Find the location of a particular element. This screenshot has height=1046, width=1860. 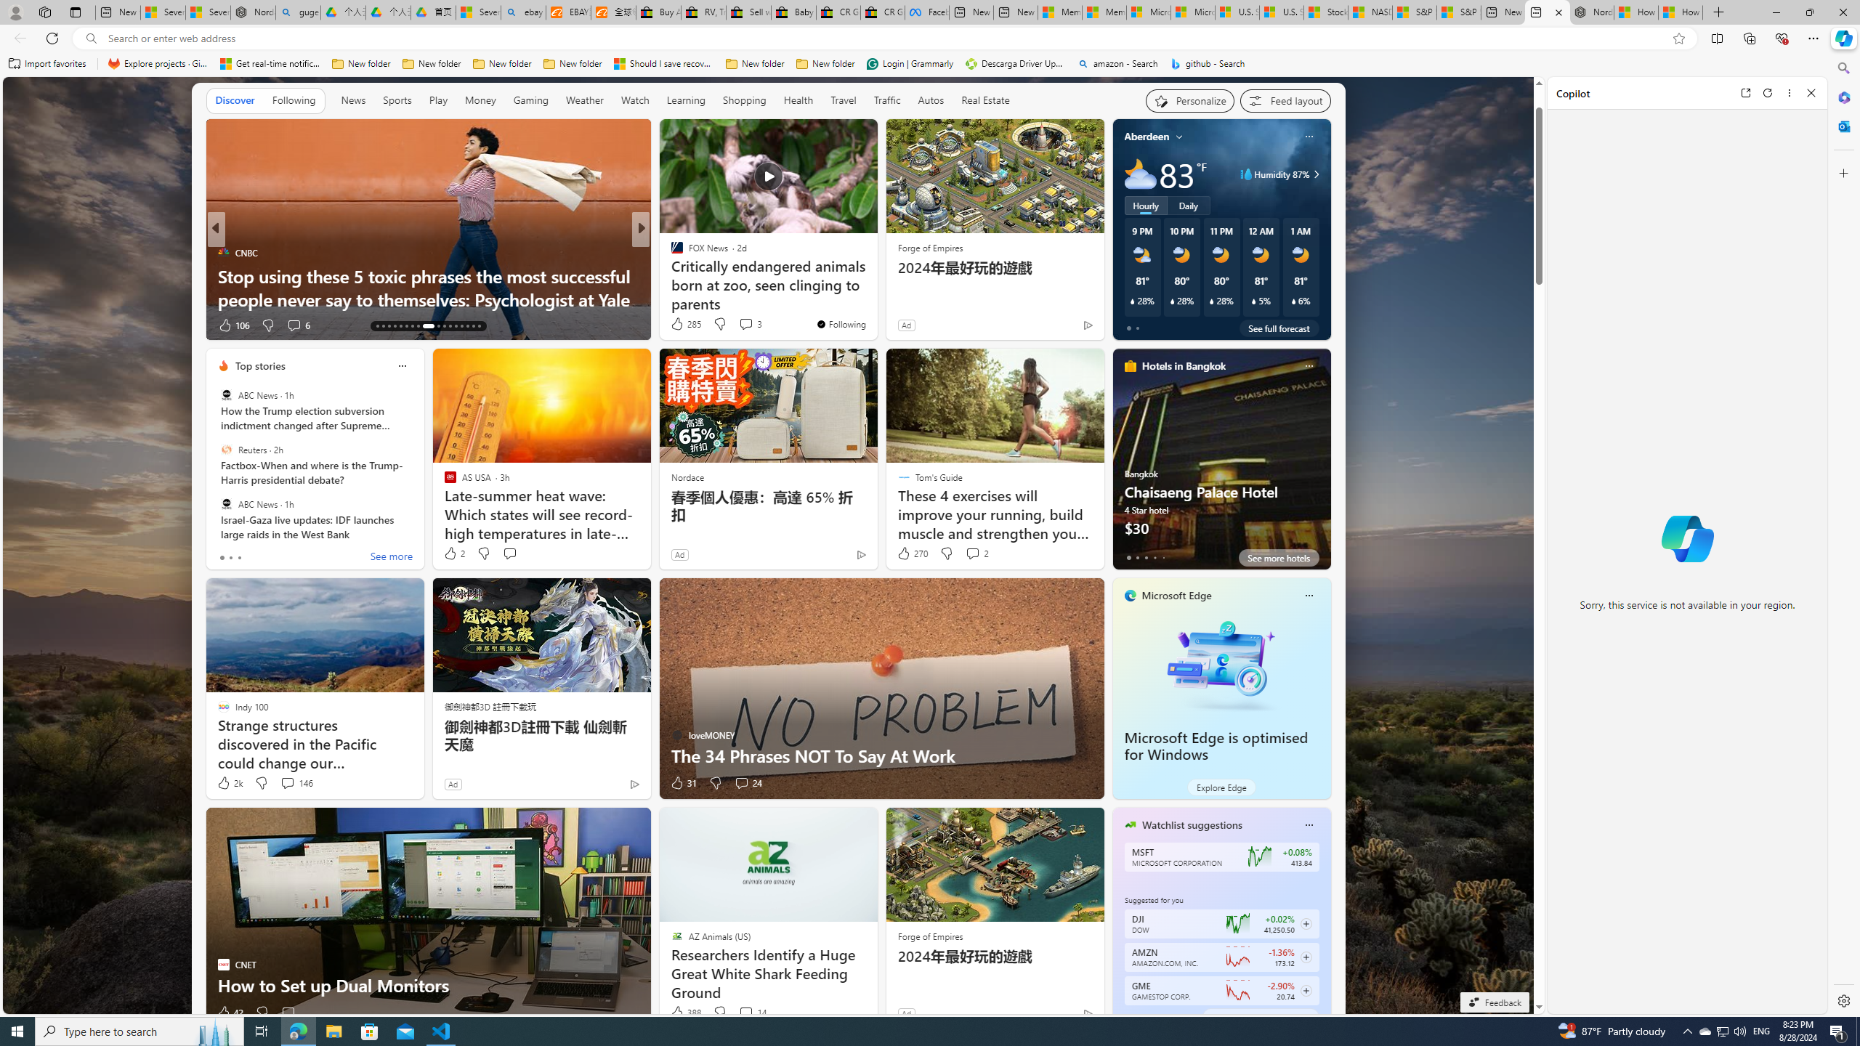

ABC News is located at coordinates (226, 504).